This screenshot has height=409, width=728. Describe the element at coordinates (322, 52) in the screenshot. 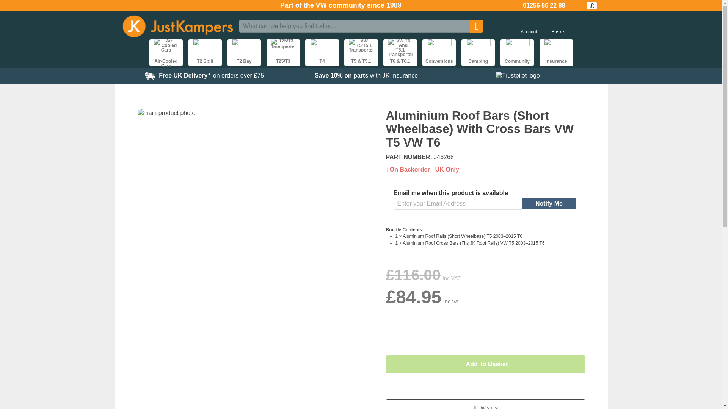

I see `T4` at that location.